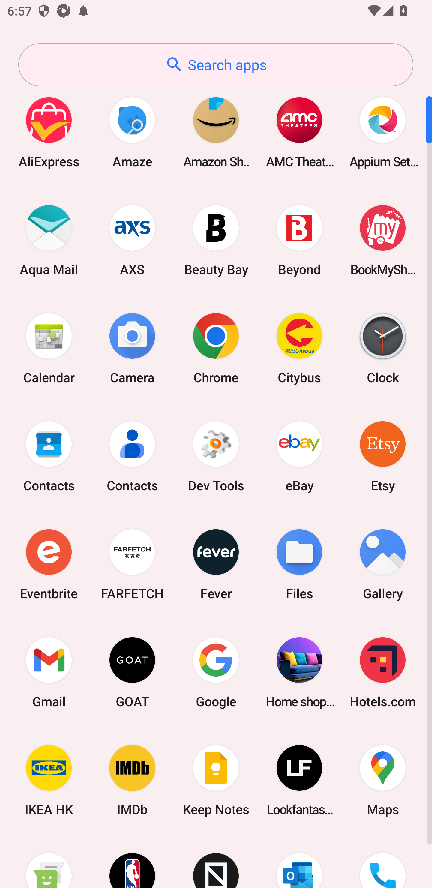  I want to click on Clock, so click(383, 348).